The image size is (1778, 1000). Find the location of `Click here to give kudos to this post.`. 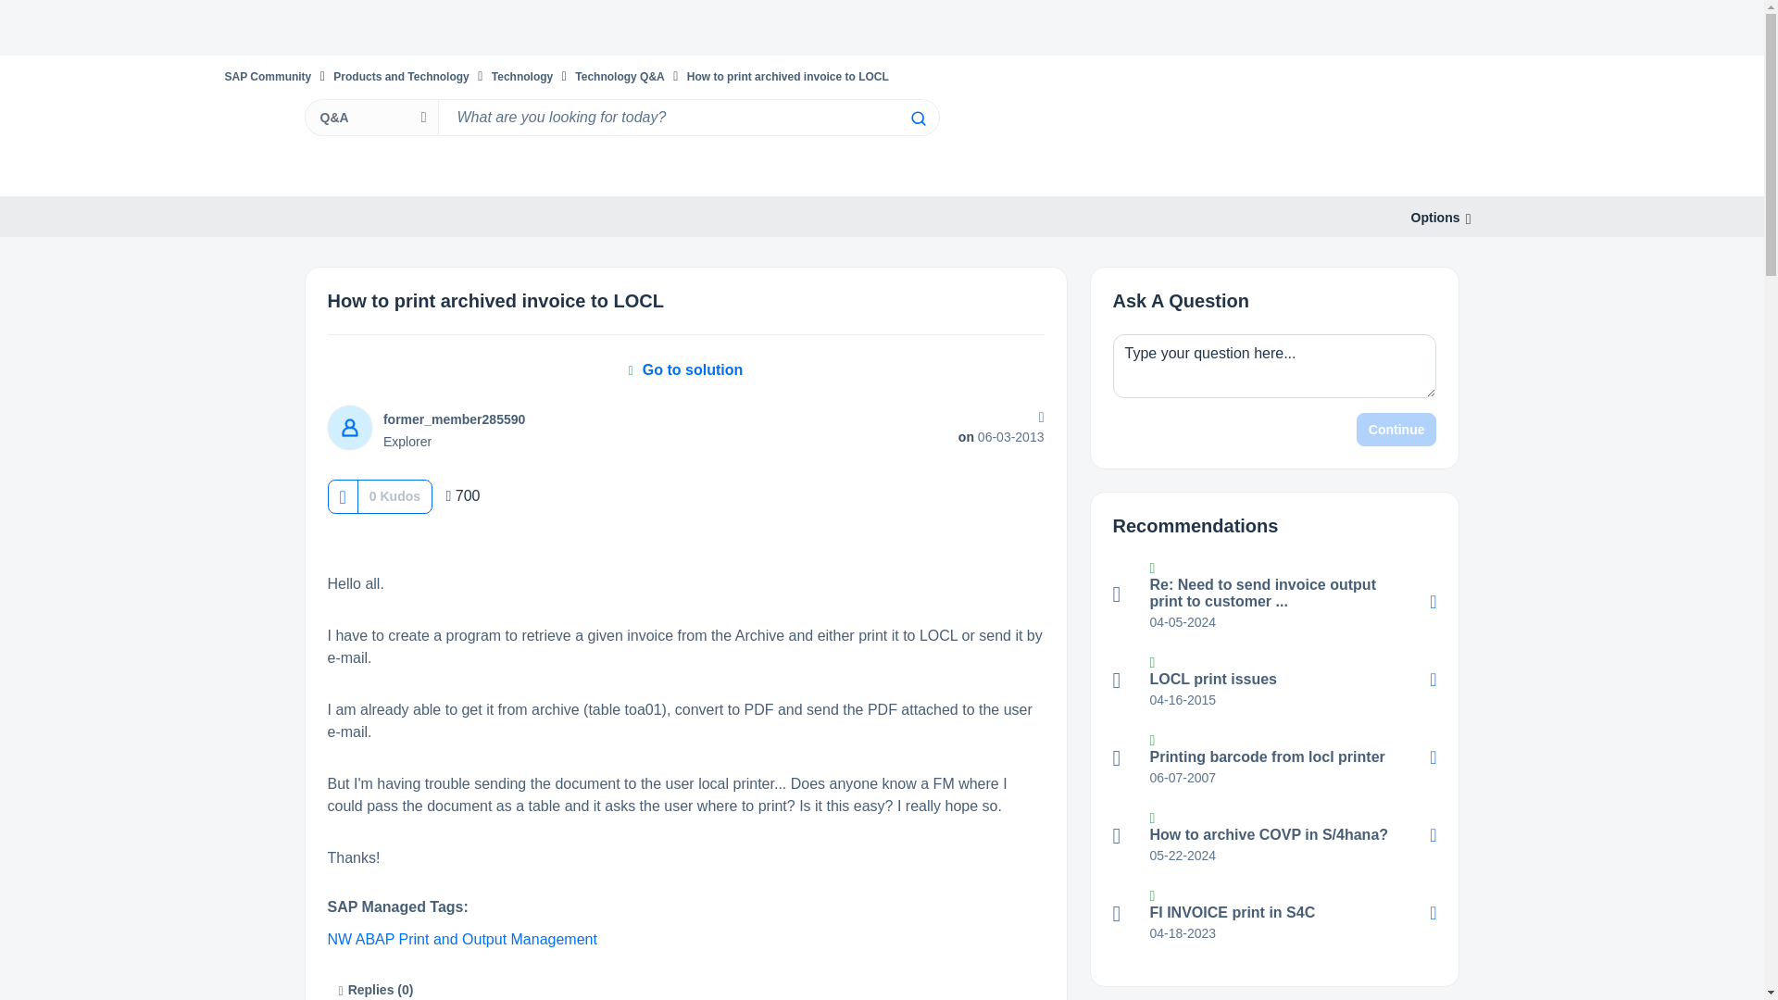

Click here to give kudos to this post. is located at coordinates (342, 496).